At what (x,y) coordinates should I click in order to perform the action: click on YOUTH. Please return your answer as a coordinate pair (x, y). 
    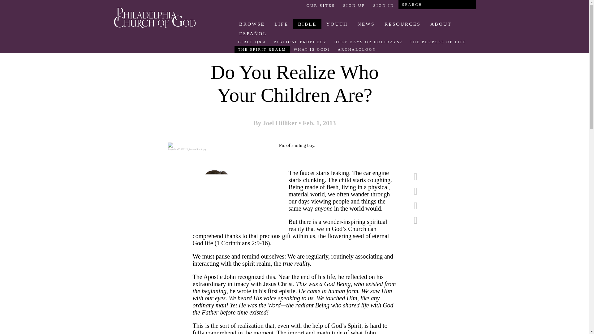
    Looking at the image, I should click on (337, 24).